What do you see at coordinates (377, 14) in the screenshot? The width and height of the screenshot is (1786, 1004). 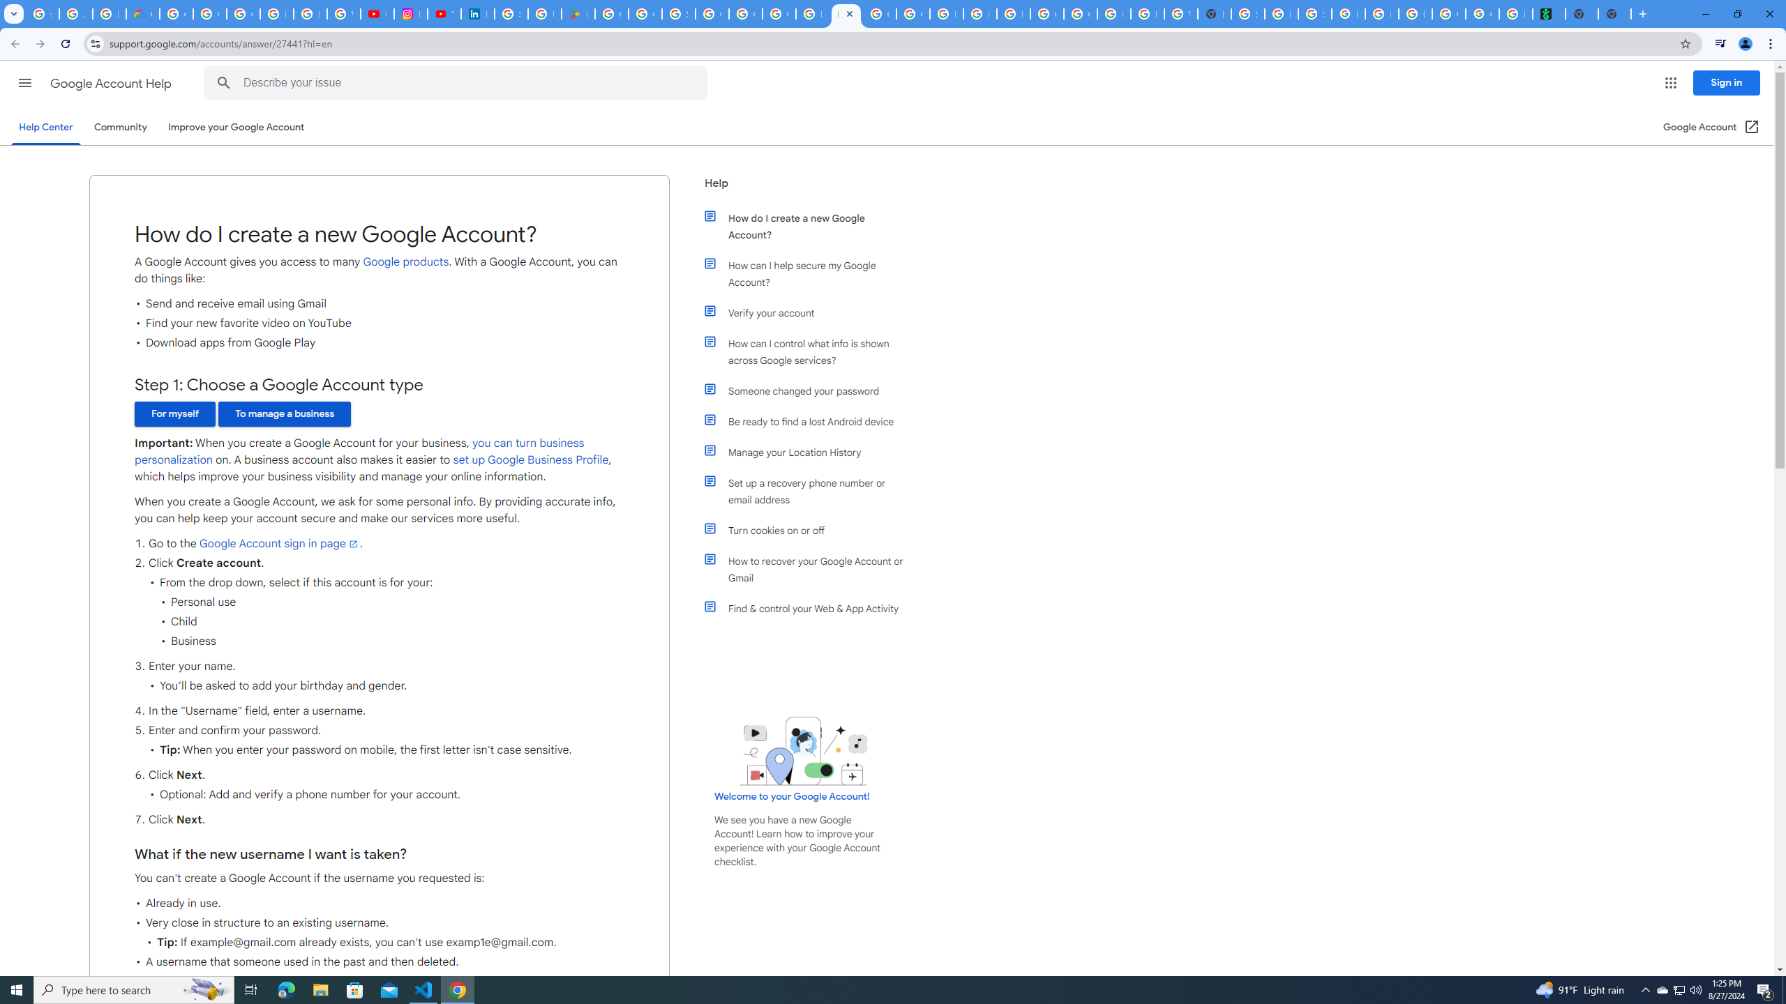 I see `#nbabasketballhighlights - YouTube` at bounding box center [377, 14].